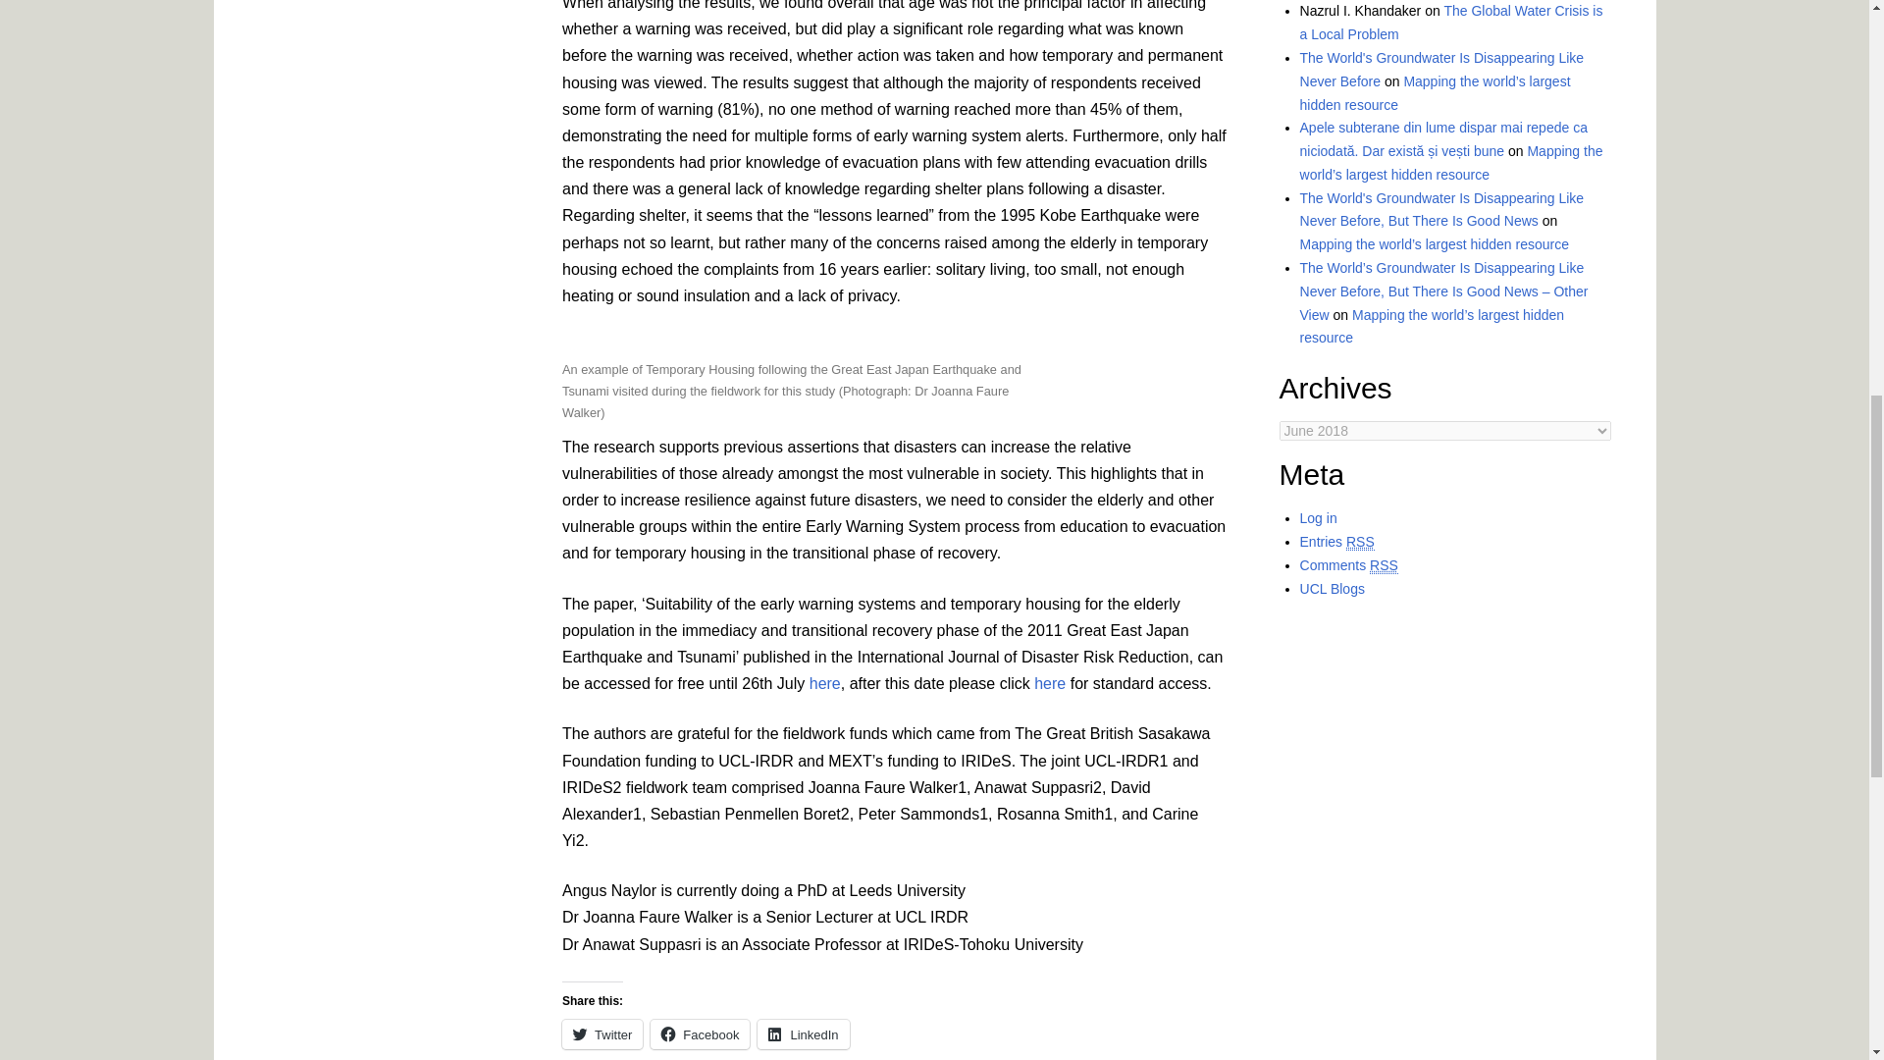 The height and width of the screenshot is (1060, 1884). Describe the element at coordinates (1336, 542) in the screenshot. I see `Syndicate this site using RSS 2.0` at that location.